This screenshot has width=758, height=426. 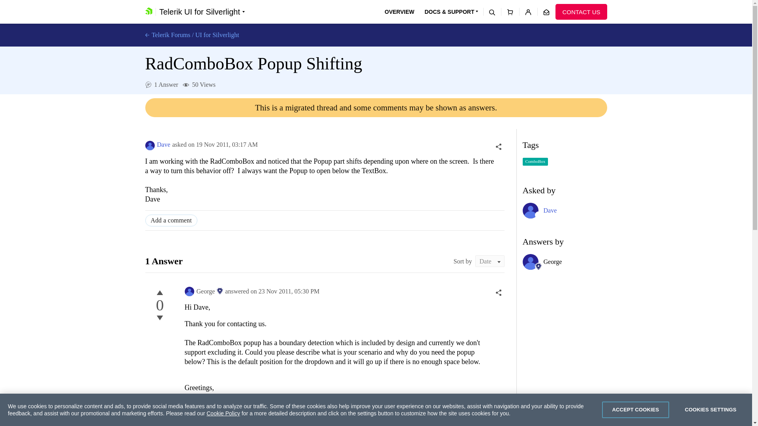 I want to click on ComboBox, so click(x=535, y=162).